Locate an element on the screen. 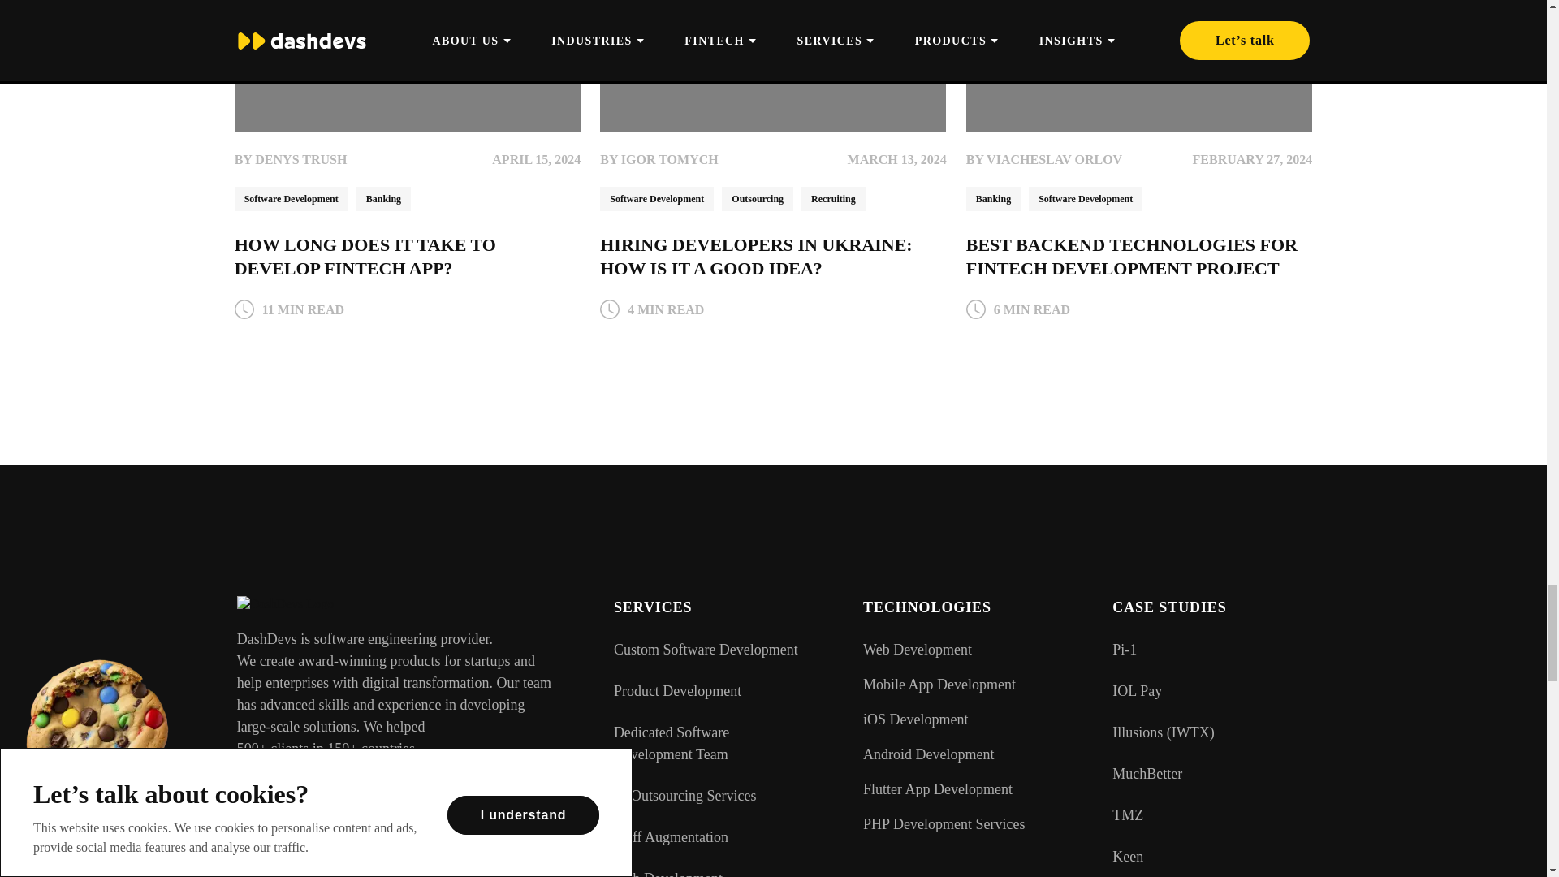 Image resolution: width=1559 pixels, height=877 pixels. Hiring Developers in Ukraine: How It It a Good Idea? is located at coordinates (773, 67).